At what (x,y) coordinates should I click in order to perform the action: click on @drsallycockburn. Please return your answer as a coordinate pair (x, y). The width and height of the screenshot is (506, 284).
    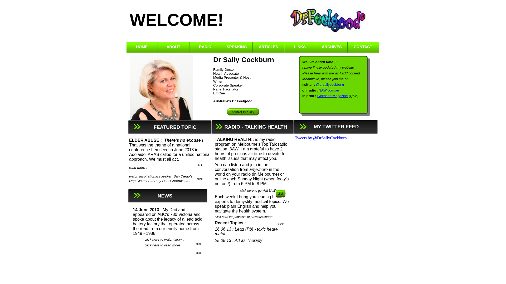
    Looking at the image, I should click on (330, 84).